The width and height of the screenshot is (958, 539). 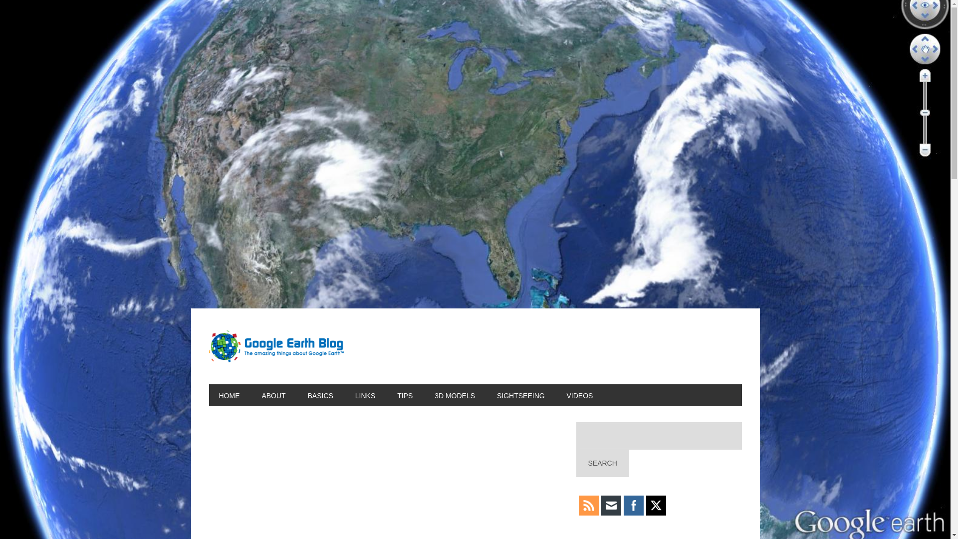 What do you see at coordinates (383, 480) in the screenshot?
I see `Advertisement` at bounding box center [383, 480].